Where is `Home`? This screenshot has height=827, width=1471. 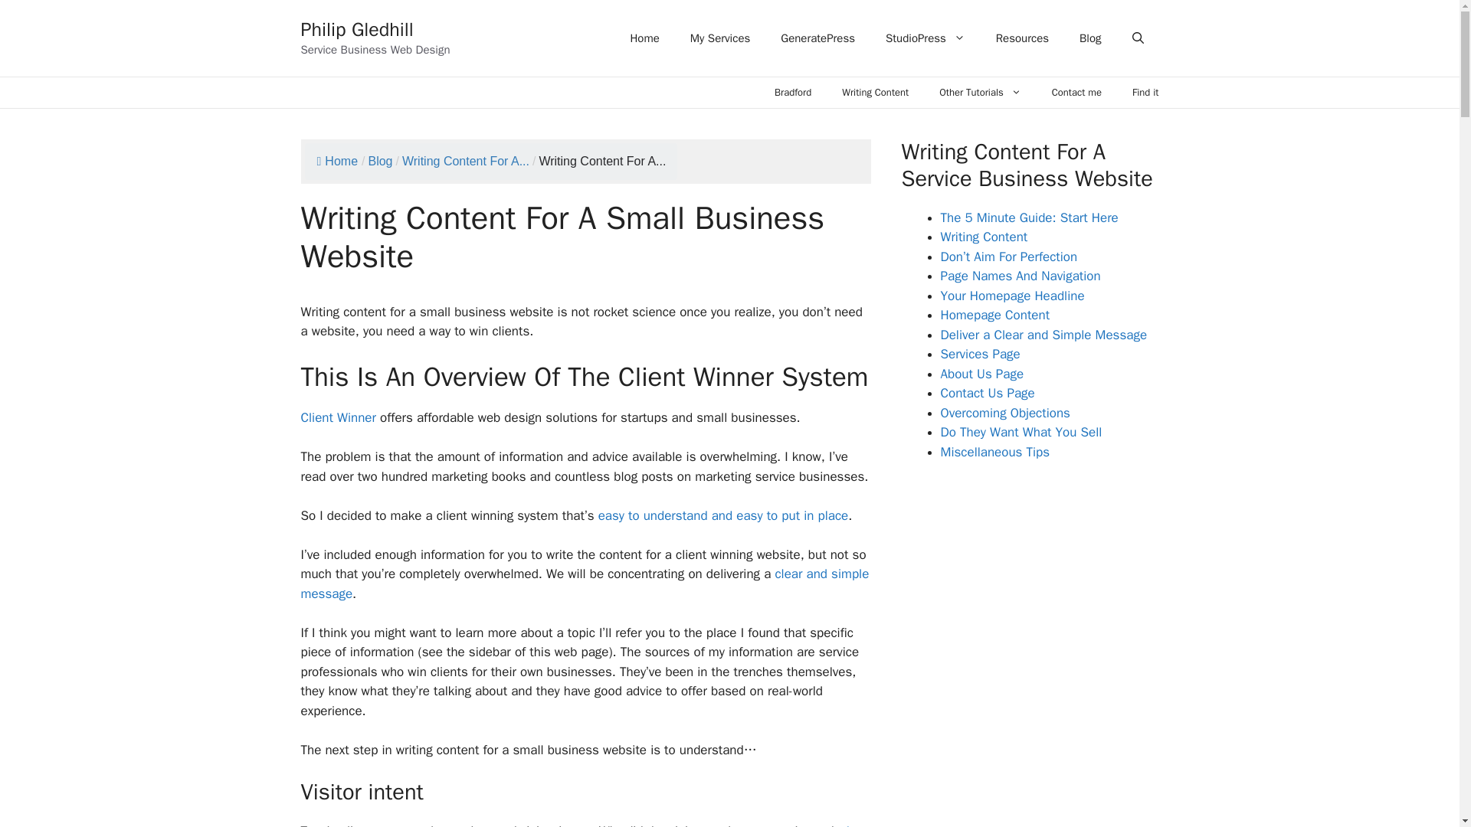 Home is located at coordinates (338, 161).